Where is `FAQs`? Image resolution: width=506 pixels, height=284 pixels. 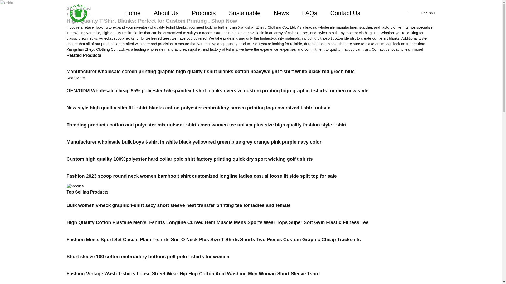
FAQs is located at coordinates (309, 13).